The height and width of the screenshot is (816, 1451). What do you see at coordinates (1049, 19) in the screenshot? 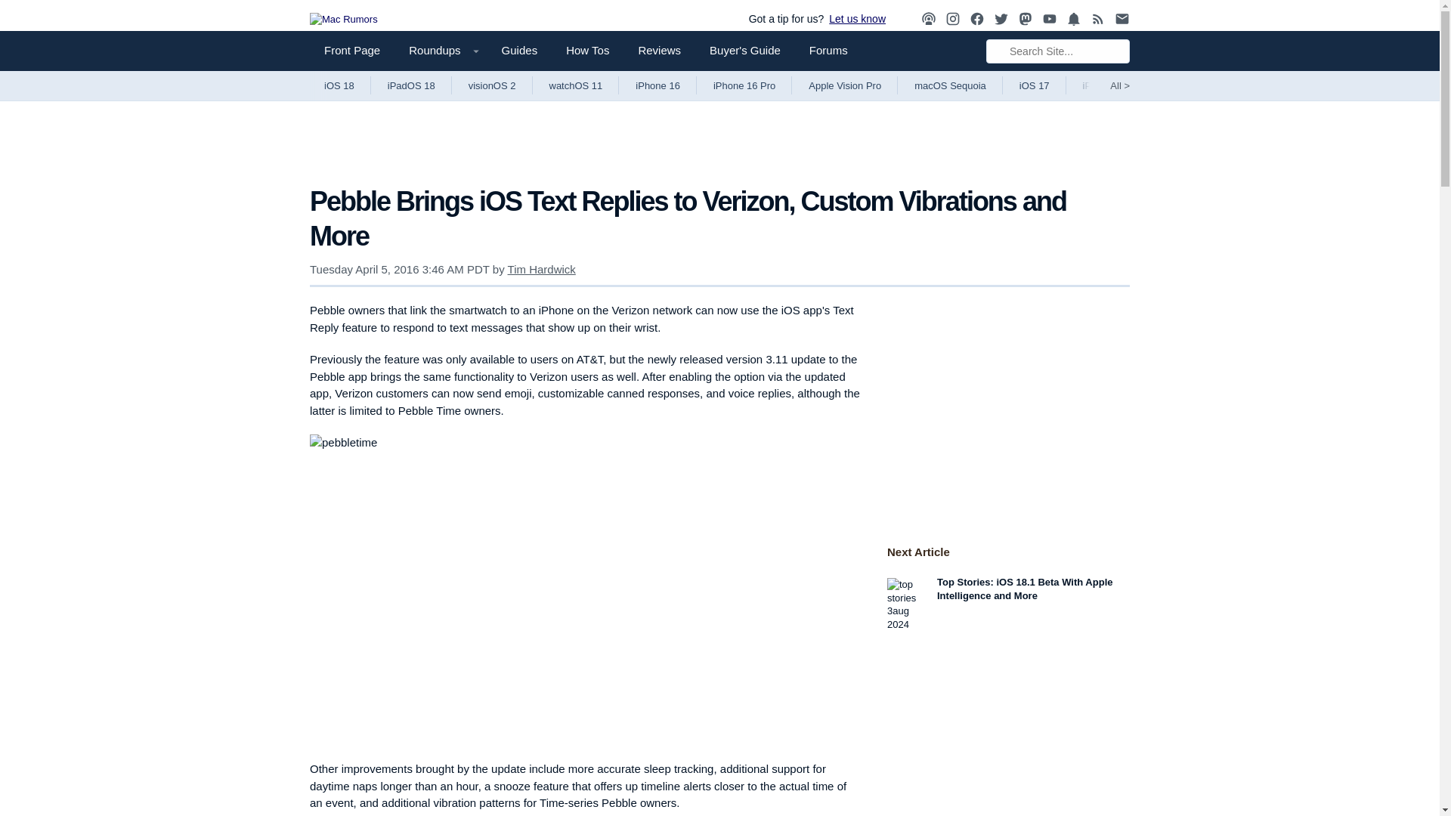
I see `MacRumors YouTube Channel` at bounding box center [1049, 19].